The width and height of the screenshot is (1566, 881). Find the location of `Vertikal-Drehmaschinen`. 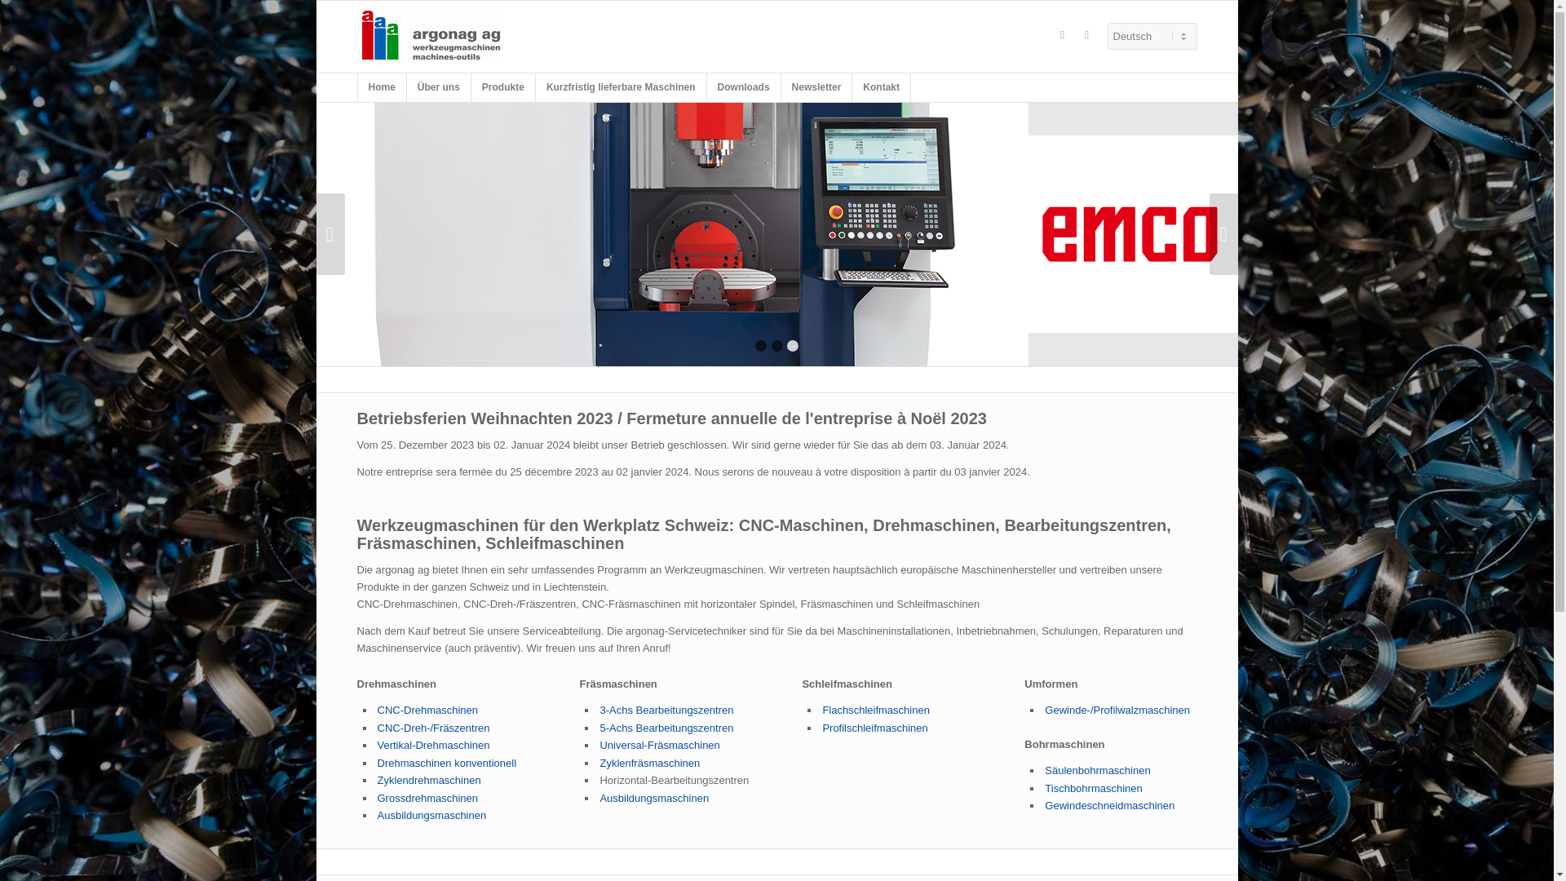

Vertikal-Drehmaschinen is located at coordinates (433, 746).